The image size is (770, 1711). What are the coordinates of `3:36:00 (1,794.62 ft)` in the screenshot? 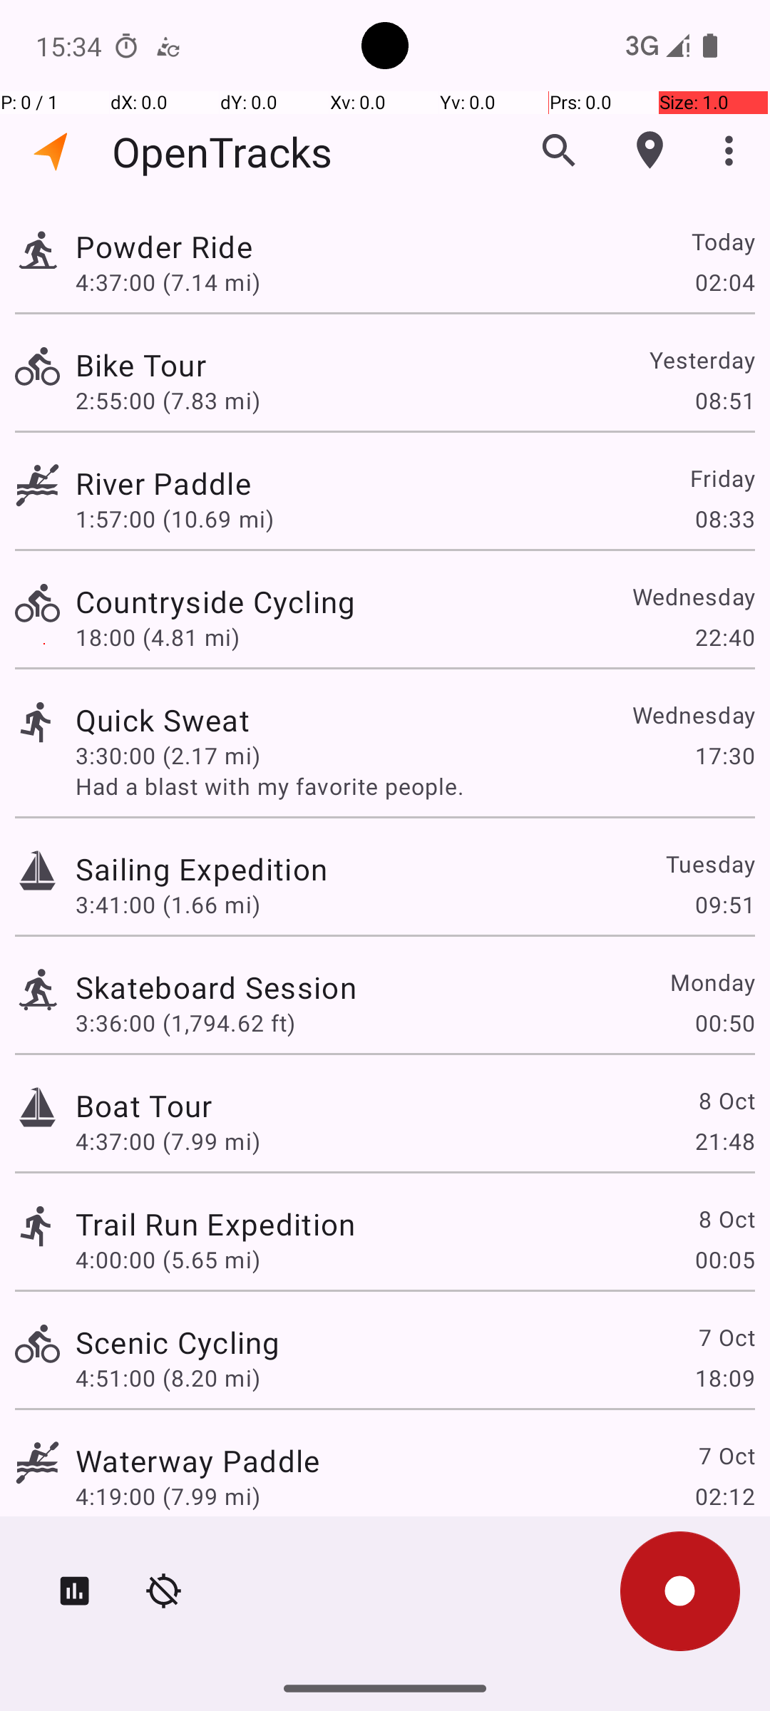 It's located at (185, 1022).